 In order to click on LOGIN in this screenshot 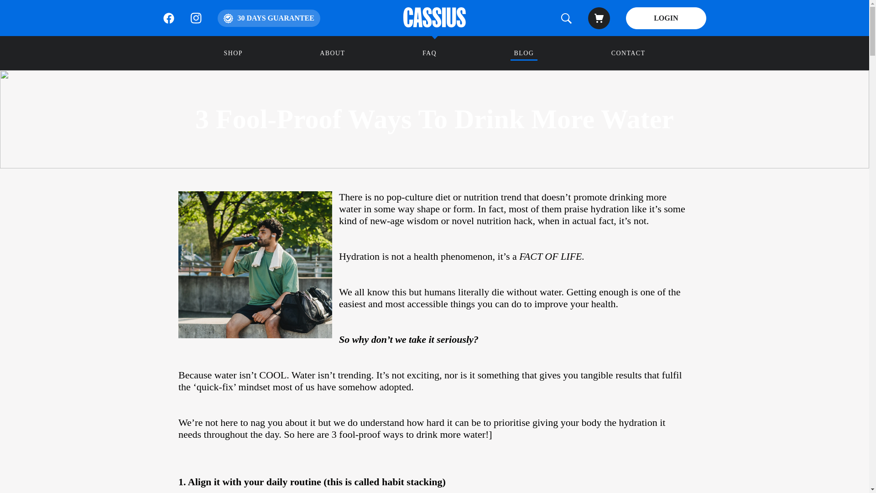, I will do `click(666, 18)`.